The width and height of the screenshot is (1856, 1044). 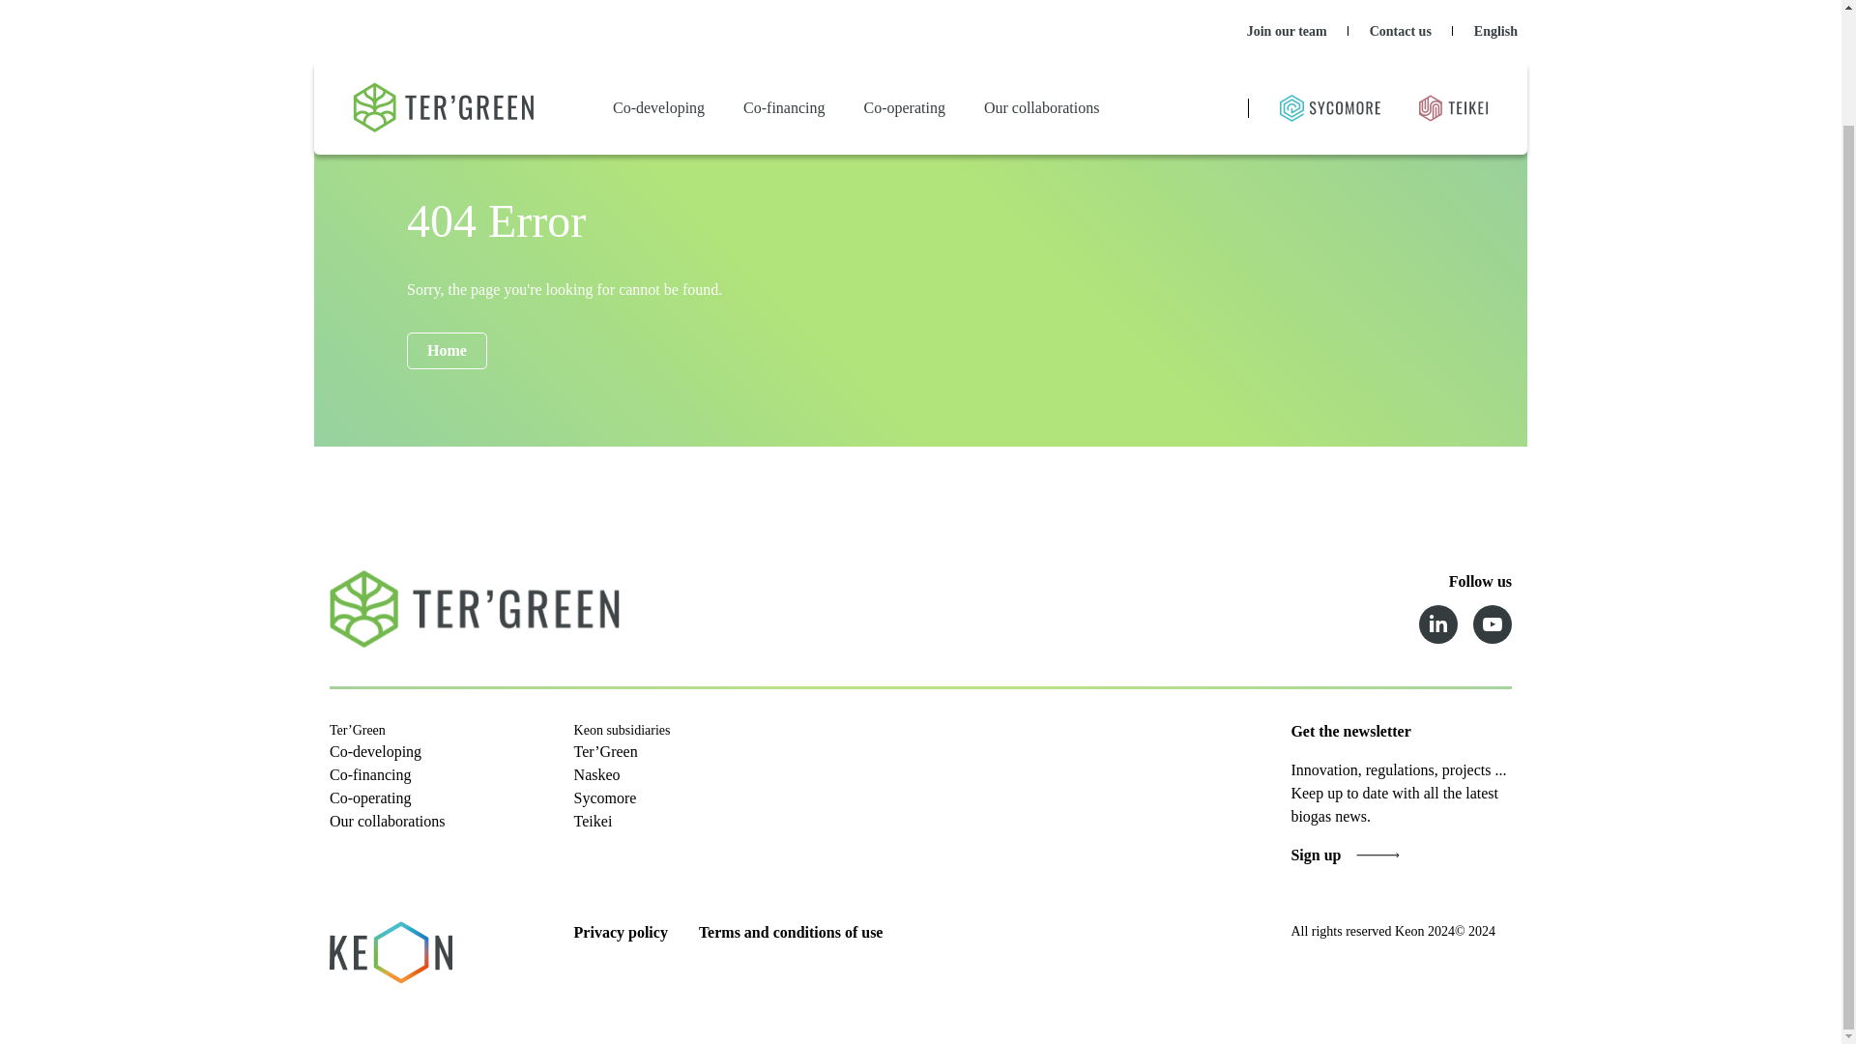 What do you see at coordinates (1493, 624) in the screenshot?
I see `Youtube` at bounding box center [1493, 624].